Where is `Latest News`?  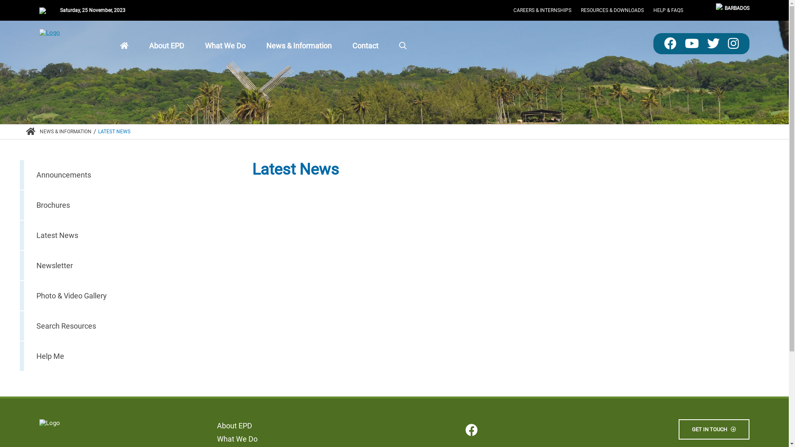
Latest News is located at coordinates (119, 235).